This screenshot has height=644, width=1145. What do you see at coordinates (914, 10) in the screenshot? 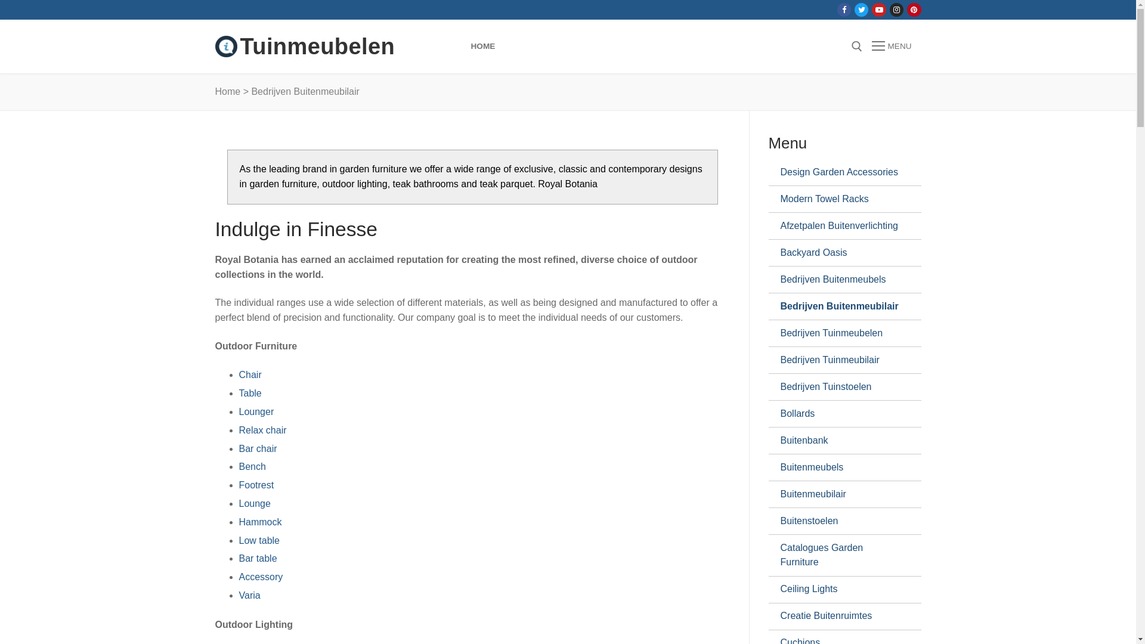
I see `Pinterest` at bounding box center [914, 10].